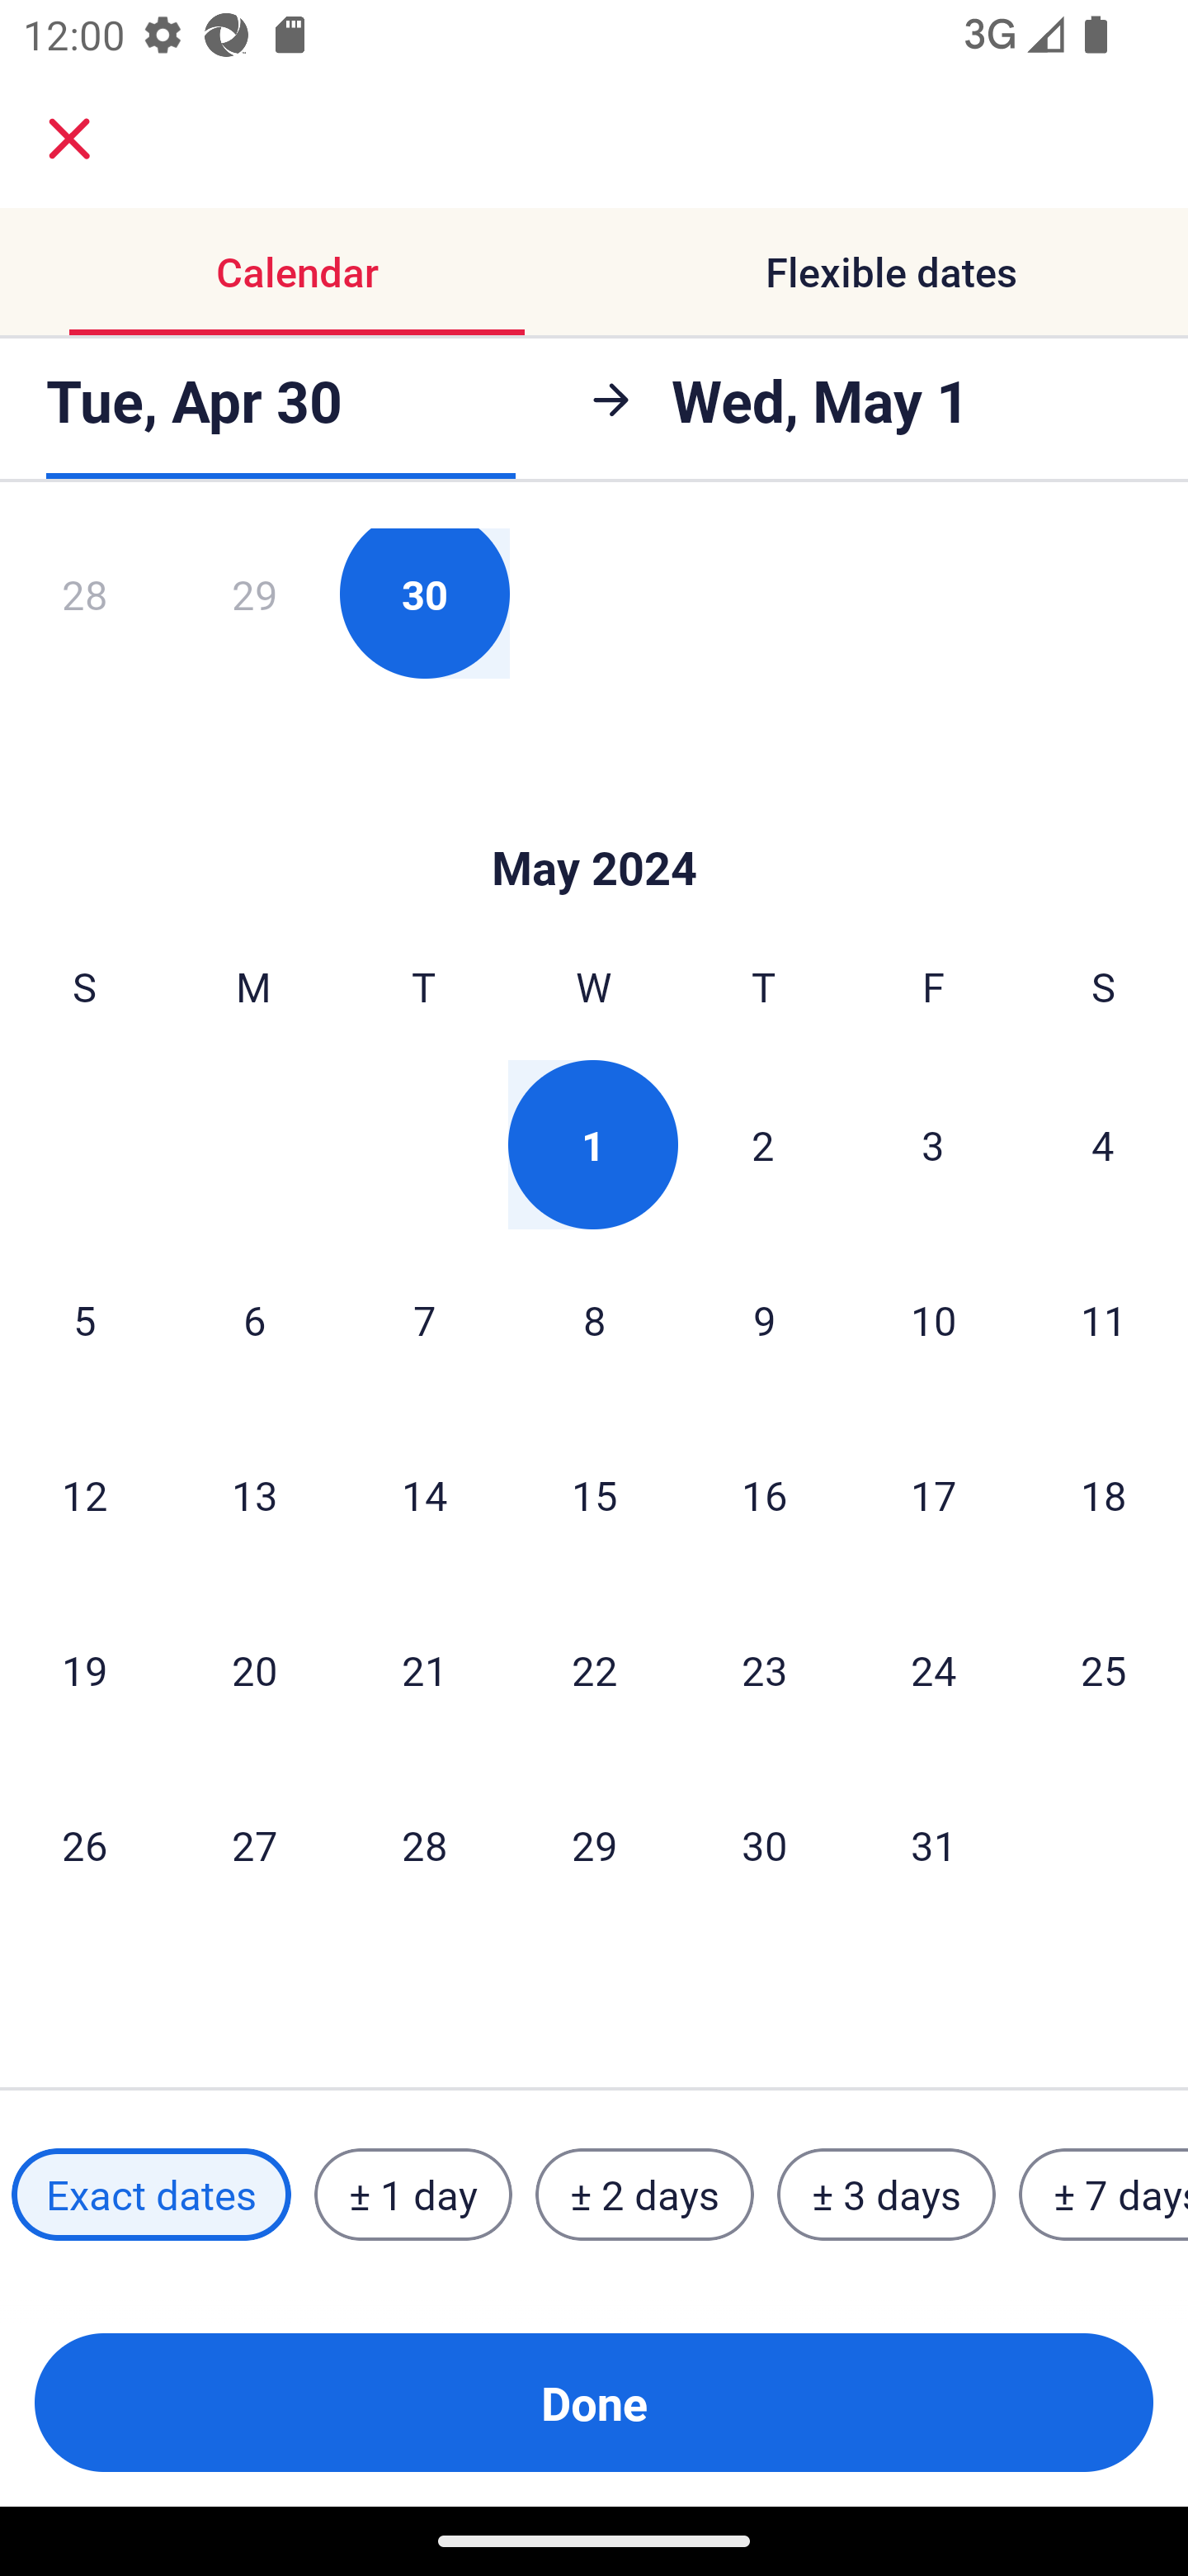 Image resolution: width=1188 pixels, height=2576 pixels. What do you see at coordinates (424, 1844) in the screenshot?
I see `28 Tuesday, May 28, 2024` at bounding box center [424, 1844].